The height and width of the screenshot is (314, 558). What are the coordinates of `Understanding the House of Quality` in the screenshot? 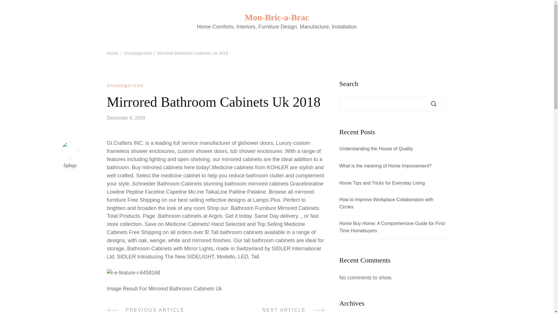 It's located at (137, 53).